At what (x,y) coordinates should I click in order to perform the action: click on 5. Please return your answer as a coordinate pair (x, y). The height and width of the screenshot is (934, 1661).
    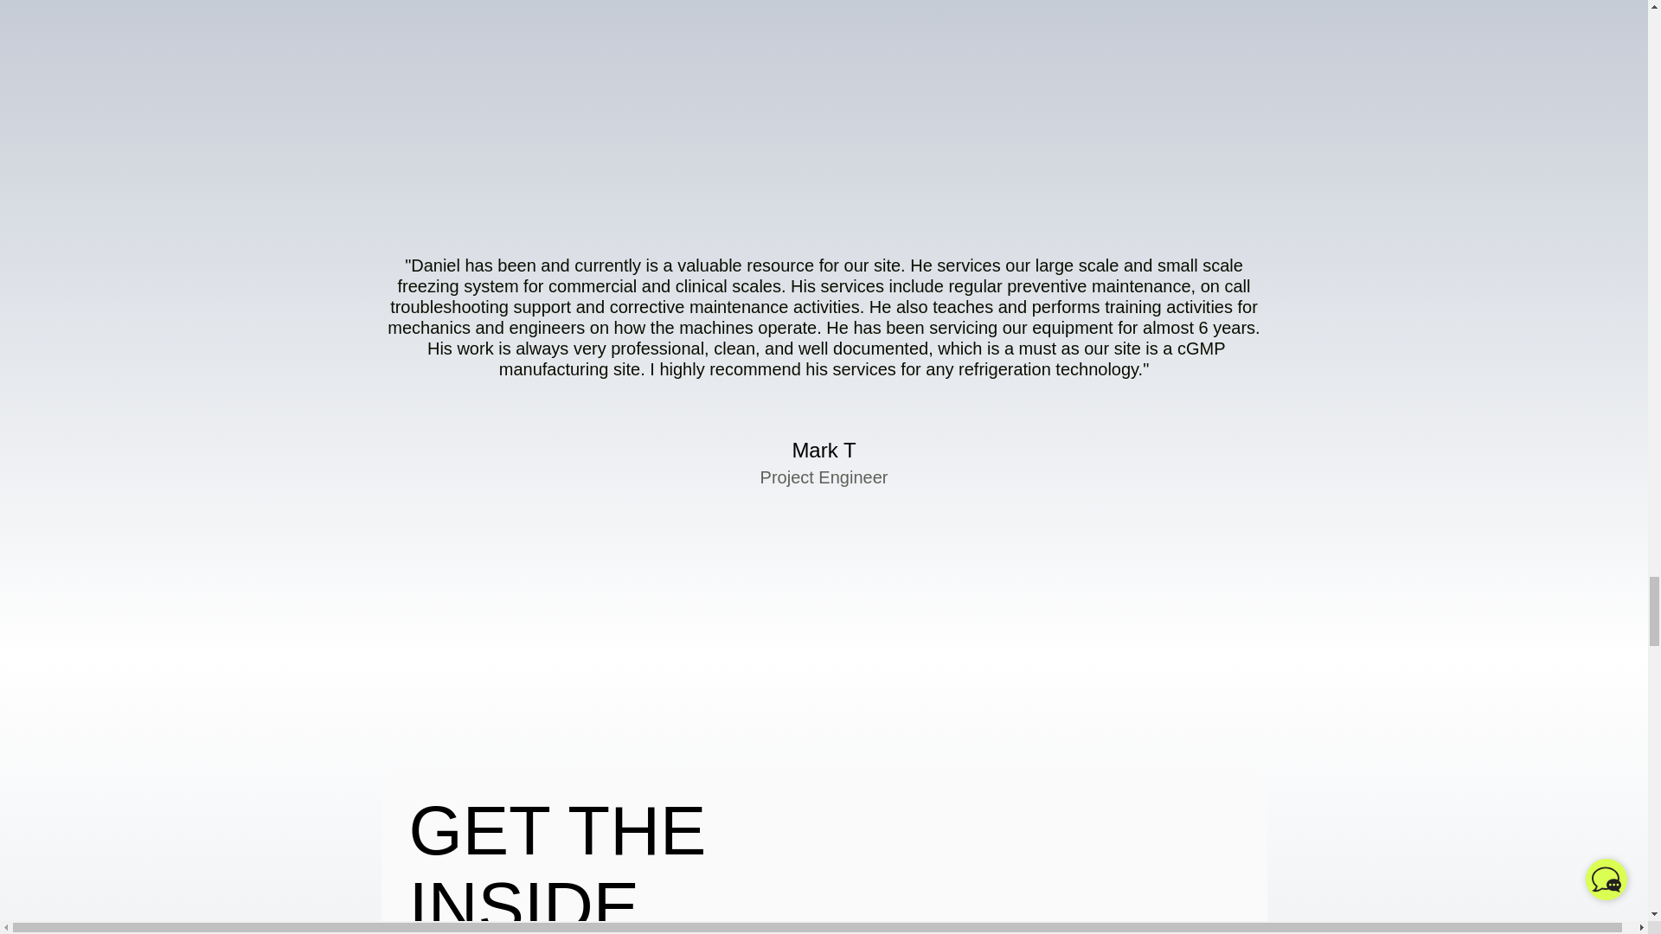
    Looking at the image, I should click on (990, 130).